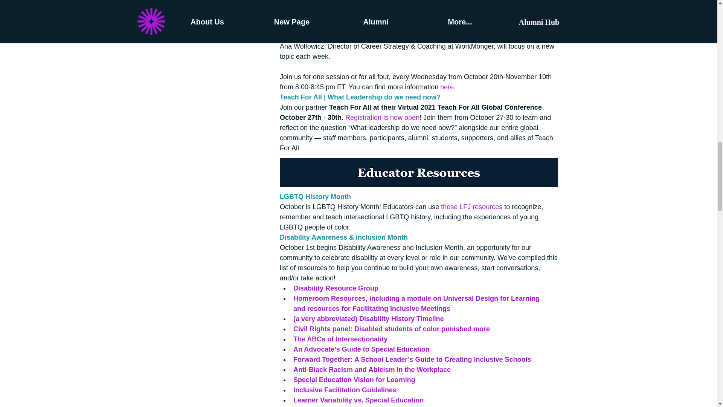 Image resolution: width=723 pixels, height=407 pixels. I want to click on Civil Rights panel: Disabled students of color punished more, so click(391, 329).